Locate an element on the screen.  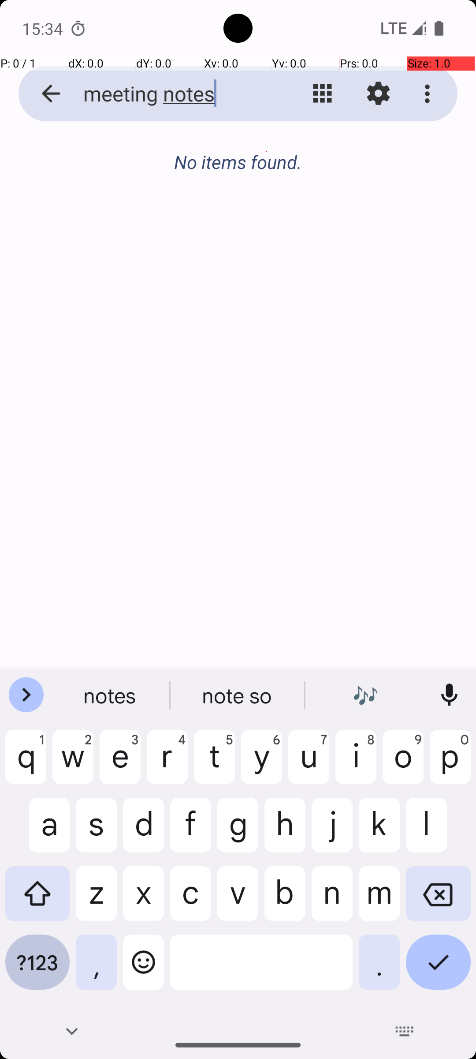
T
12 is located at coordinates (266, 151).